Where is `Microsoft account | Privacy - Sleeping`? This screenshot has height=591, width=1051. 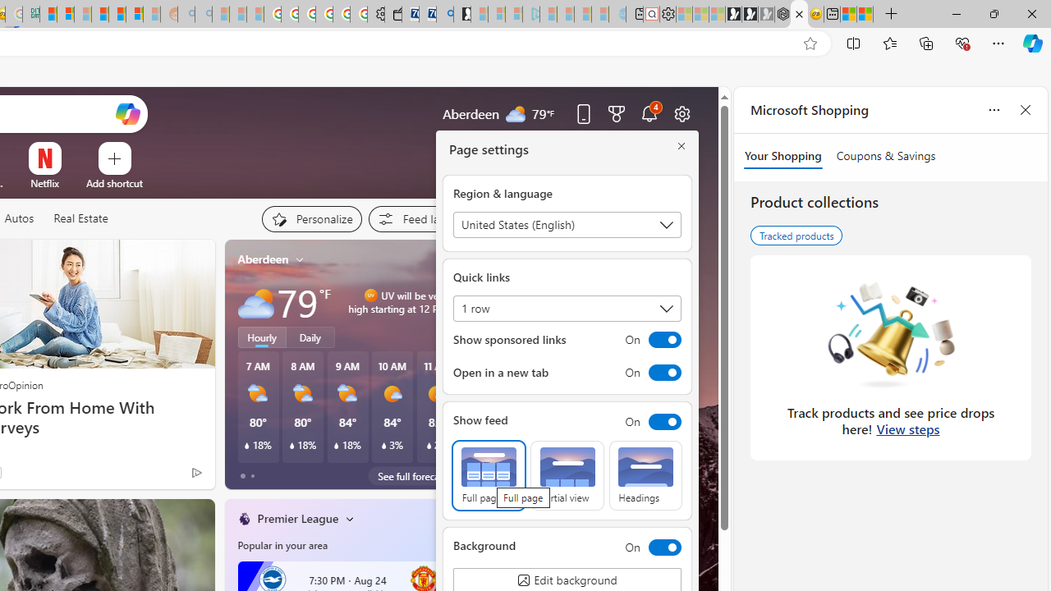 Microsoft account | Privacy - Sleeping is located at coordinates (514, 15).